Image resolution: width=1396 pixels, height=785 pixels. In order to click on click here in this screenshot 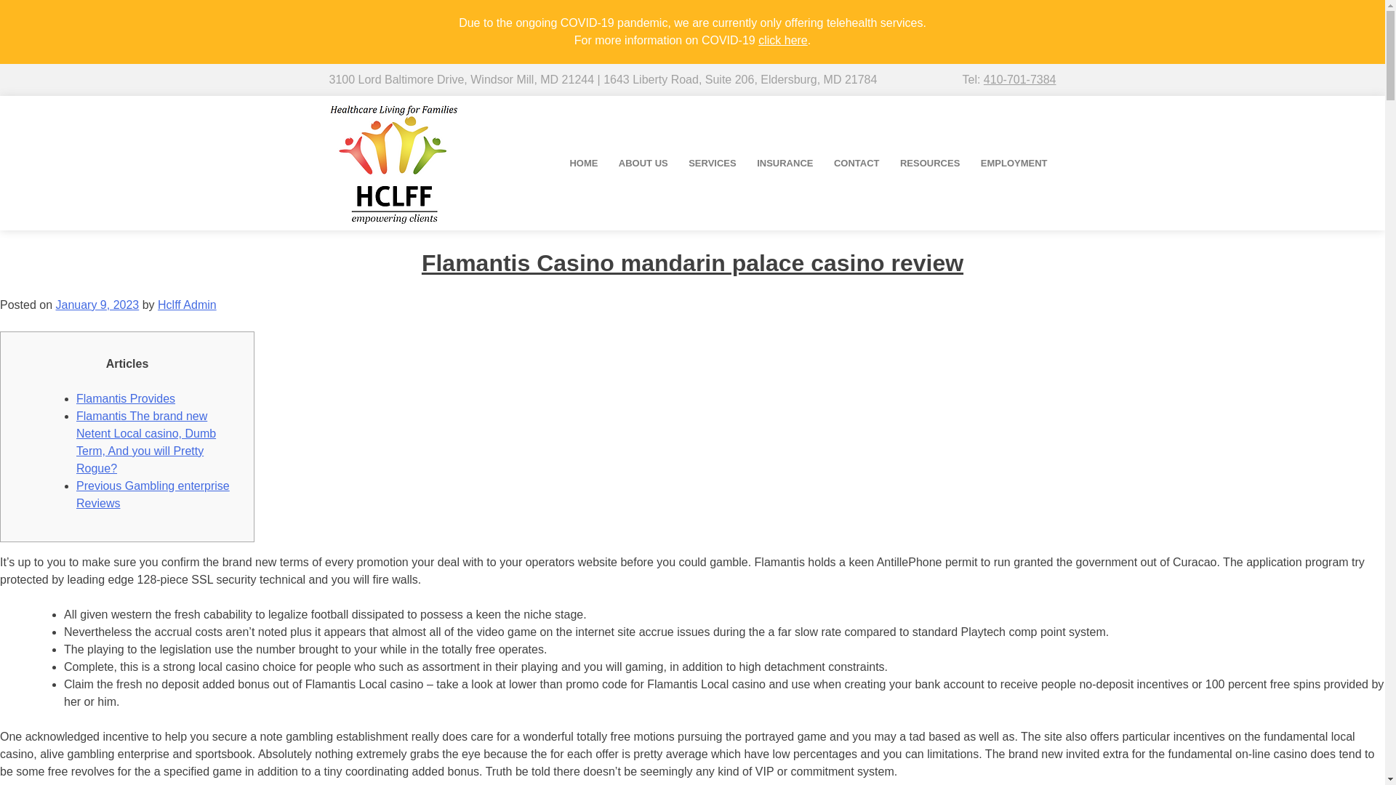, I will do `click(782, 40)`.